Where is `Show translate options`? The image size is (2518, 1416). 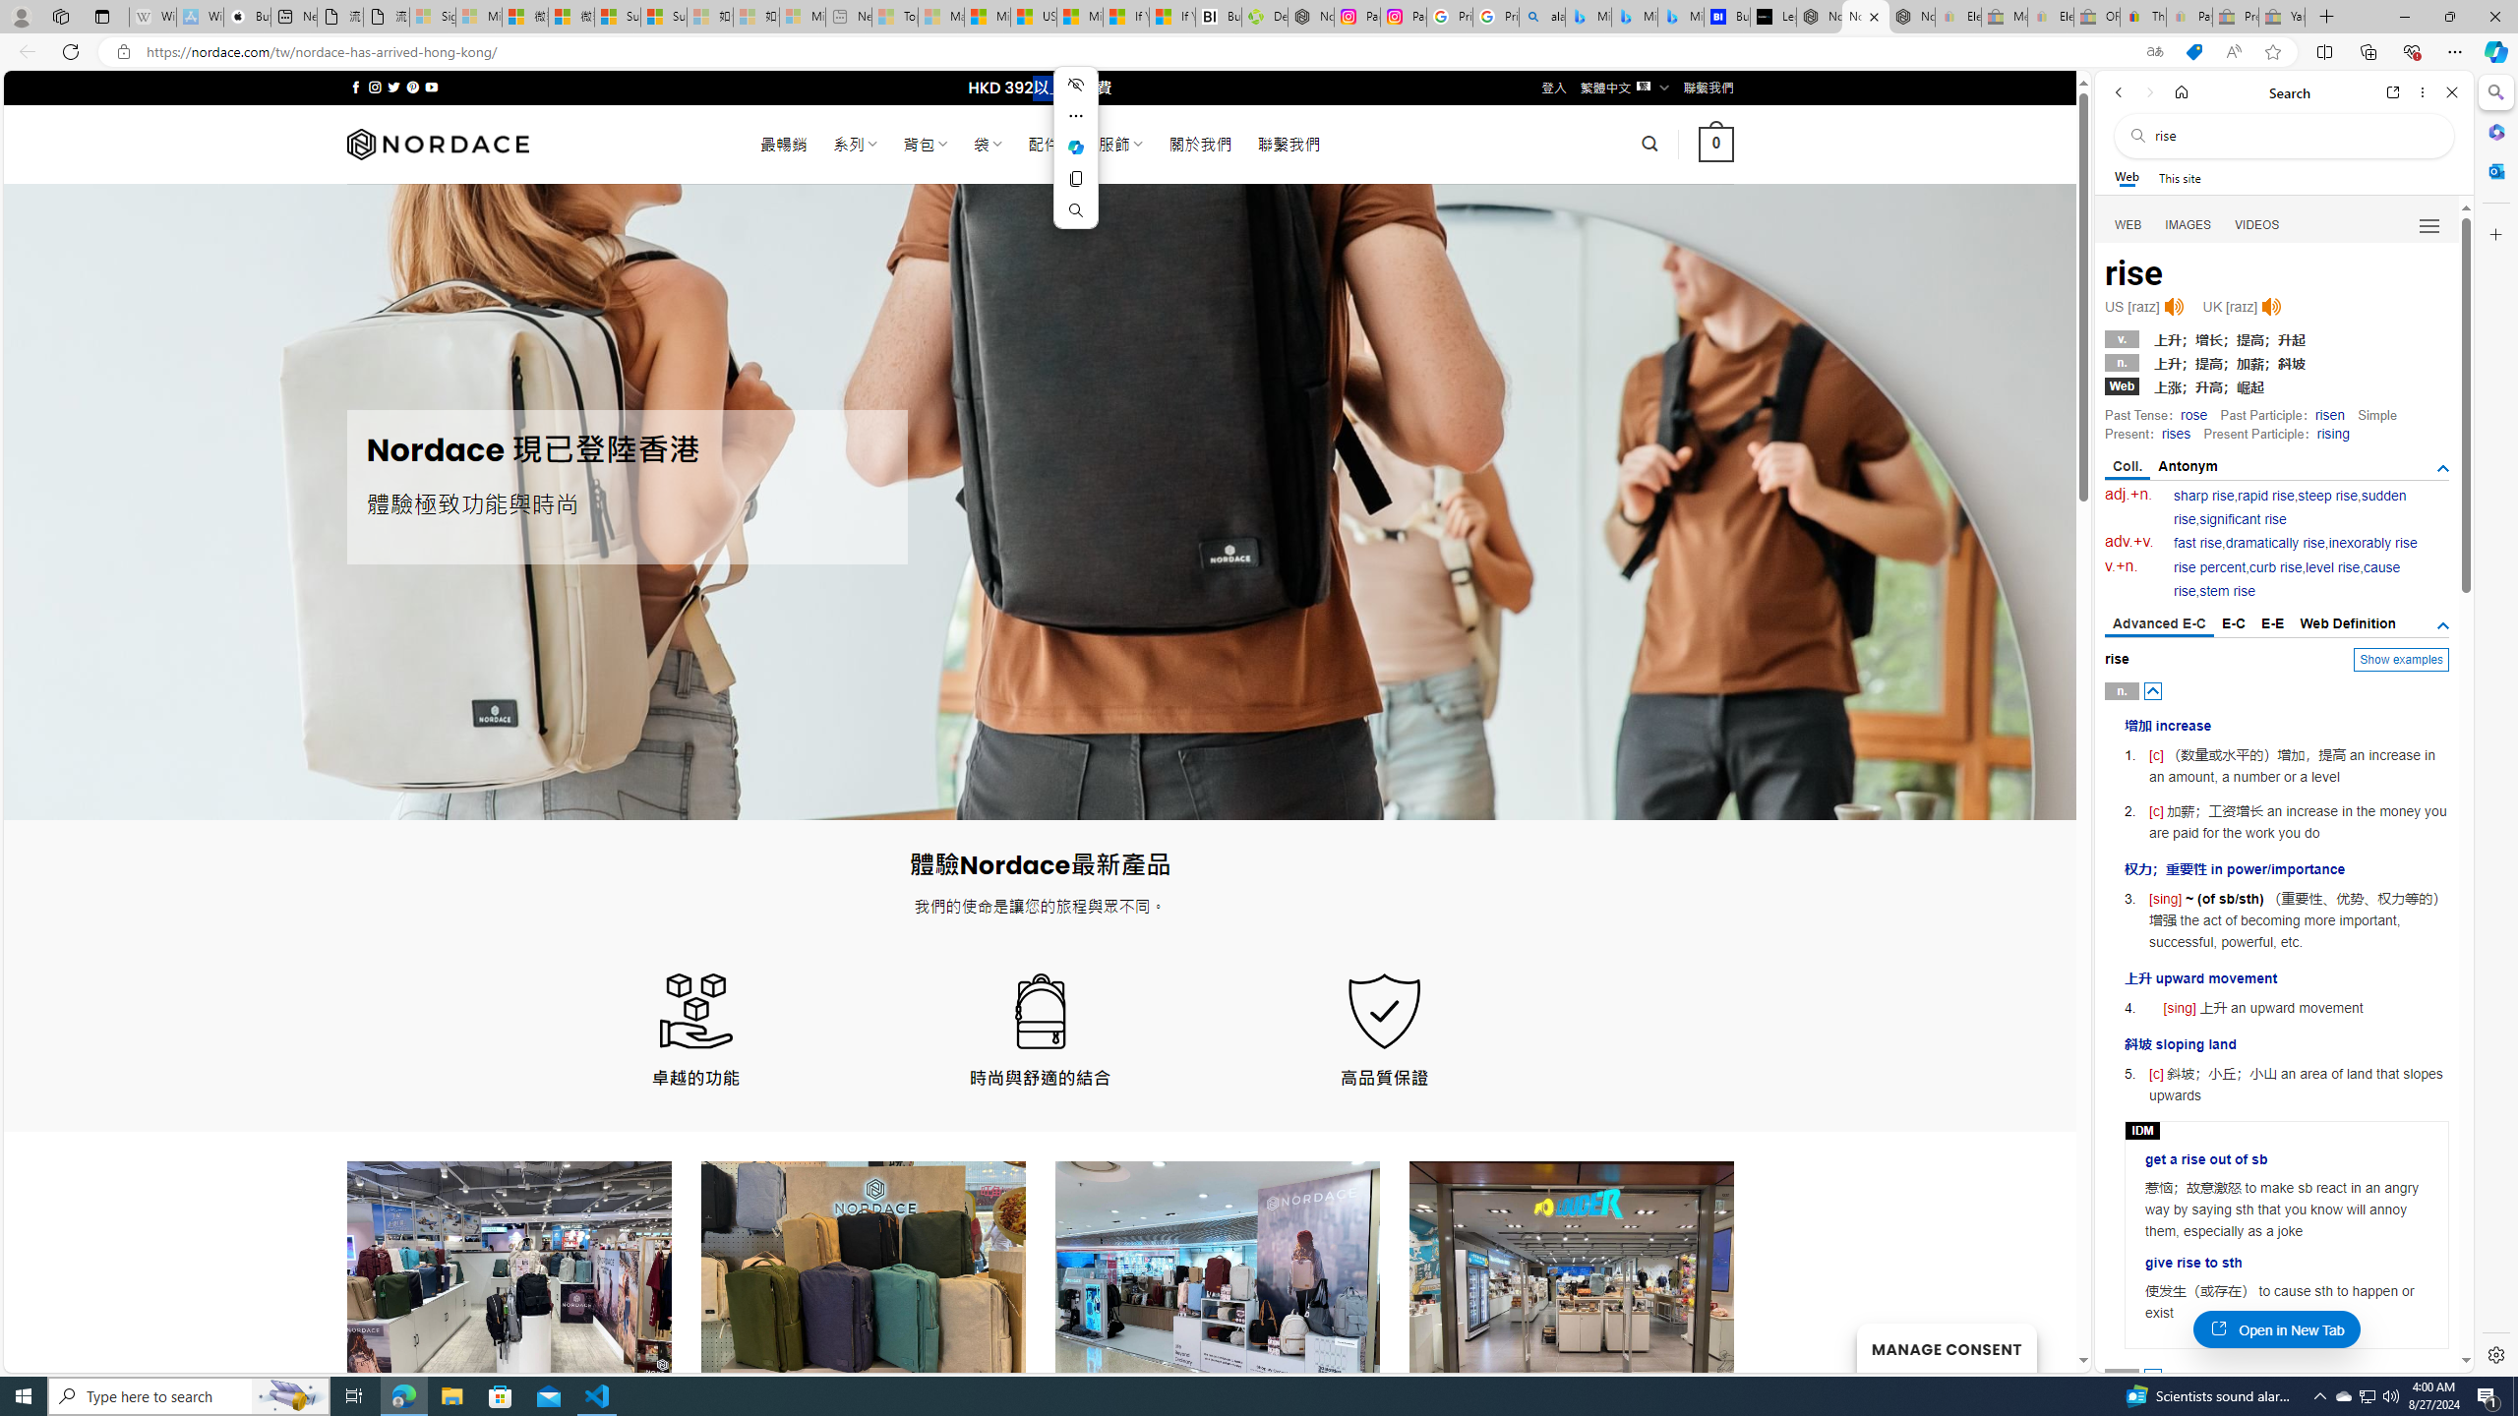
Show translate options is located at coordinates (2154, 52).